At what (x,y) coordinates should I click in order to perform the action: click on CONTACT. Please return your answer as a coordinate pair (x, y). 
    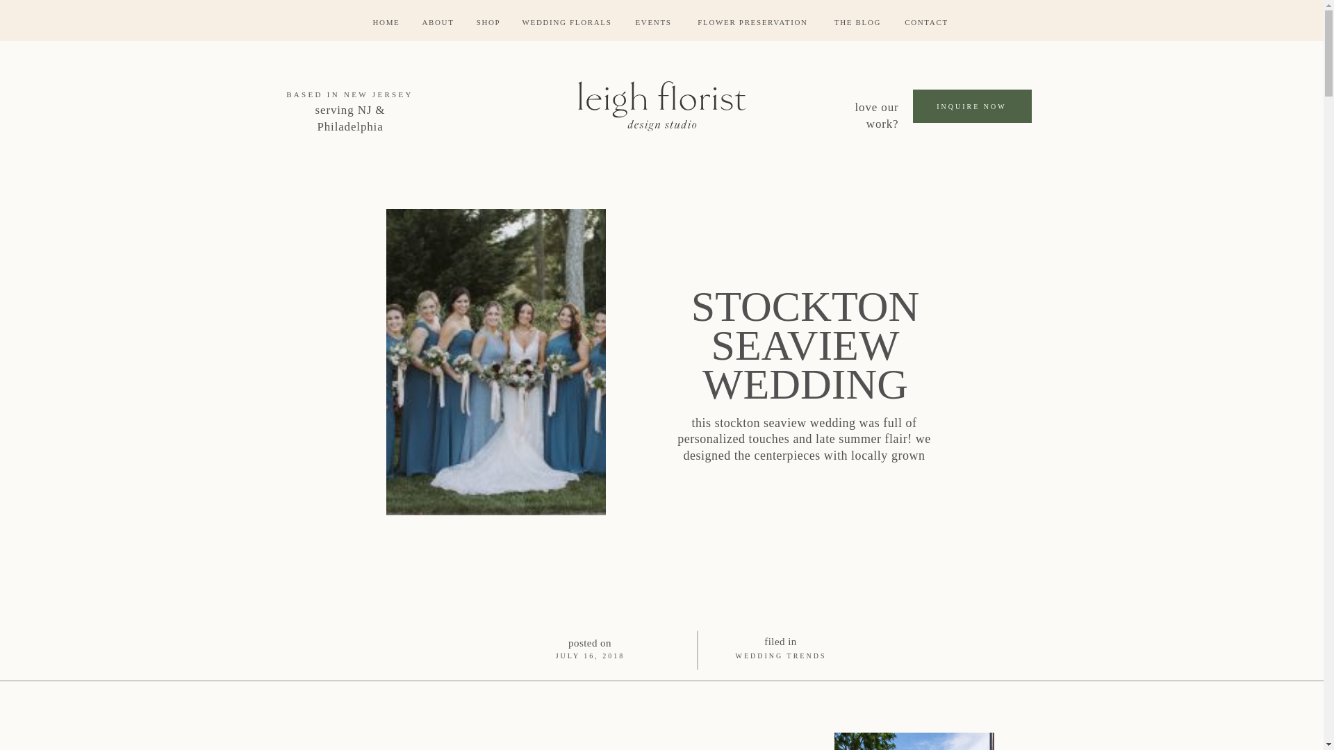
    Looking at the image, I should click on (927, 22).